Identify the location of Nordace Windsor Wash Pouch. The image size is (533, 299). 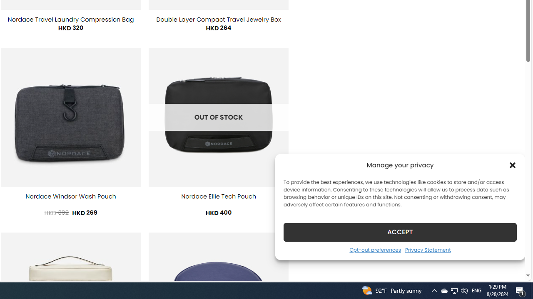
(71, 196).